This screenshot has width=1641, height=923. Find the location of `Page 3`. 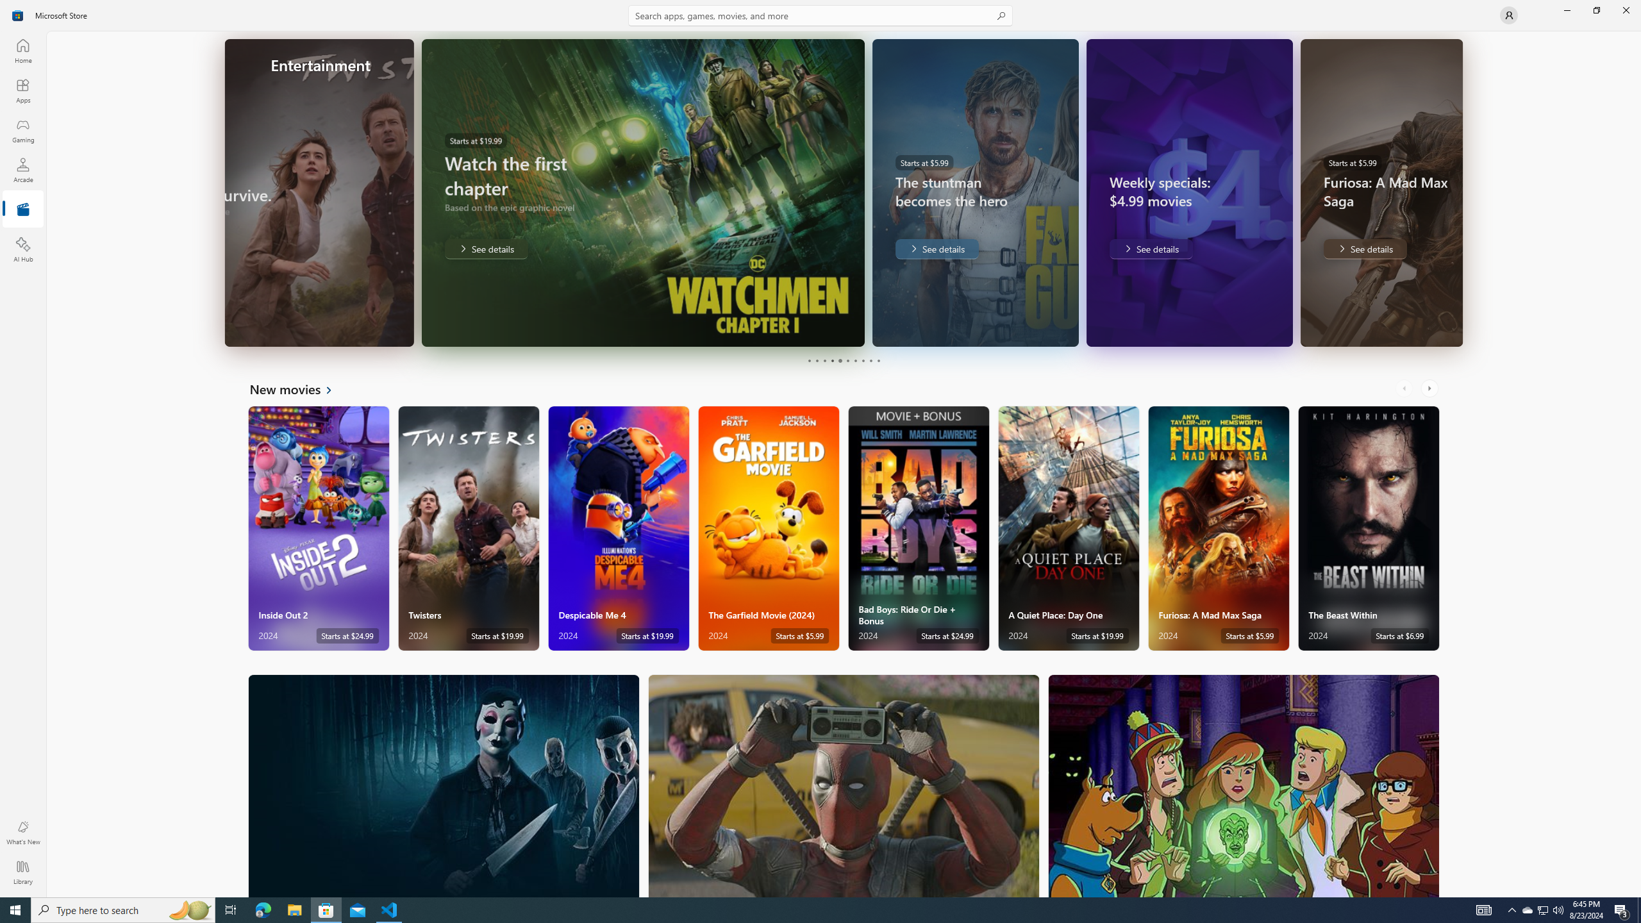

Page 3 is located at coordinates (824, 360).